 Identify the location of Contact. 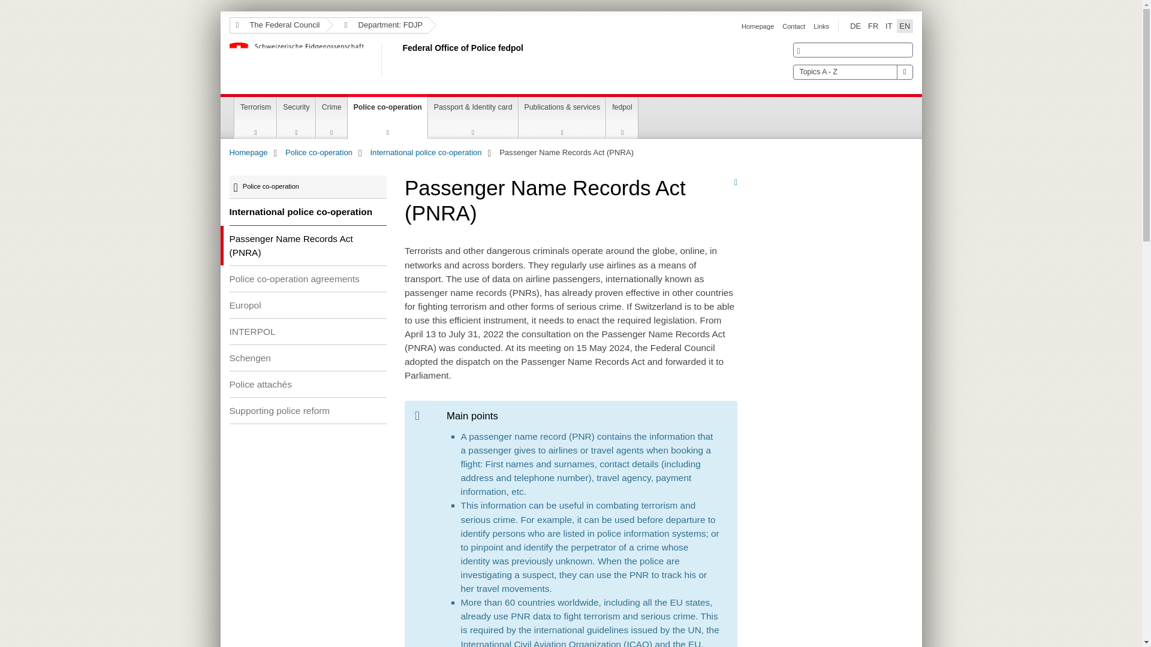
(794, 26).